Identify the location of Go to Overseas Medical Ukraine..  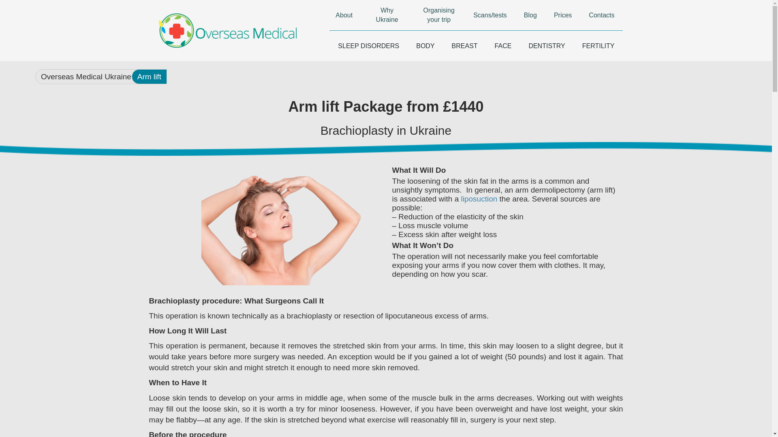
(88, 76).